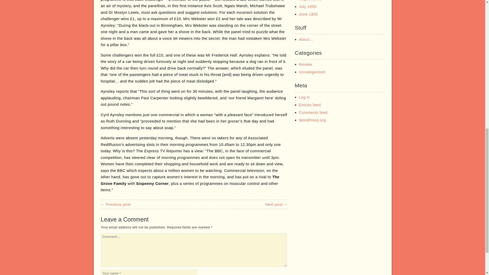  What do you see at coordinates (306, 64) in the screenshot?
I see `Review` at bounding box center [306, 64].